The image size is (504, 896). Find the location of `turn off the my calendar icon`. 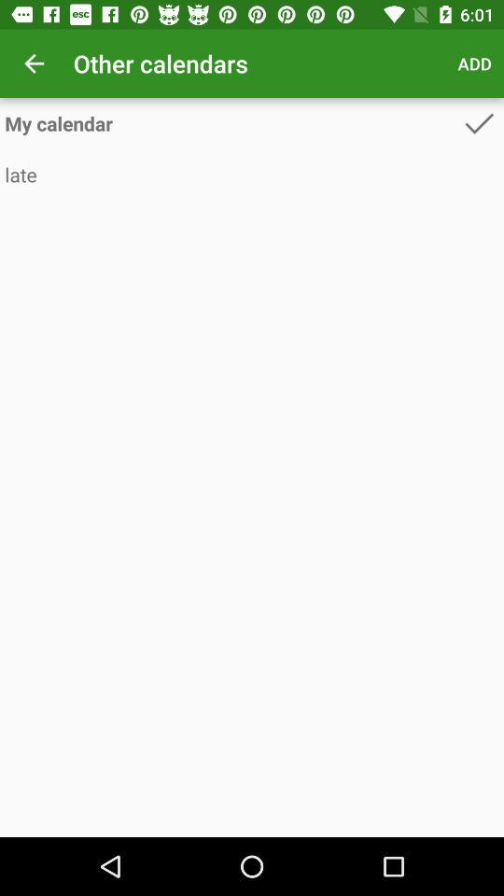

turn off the my calendar icon is located at coordinates (231, 123).